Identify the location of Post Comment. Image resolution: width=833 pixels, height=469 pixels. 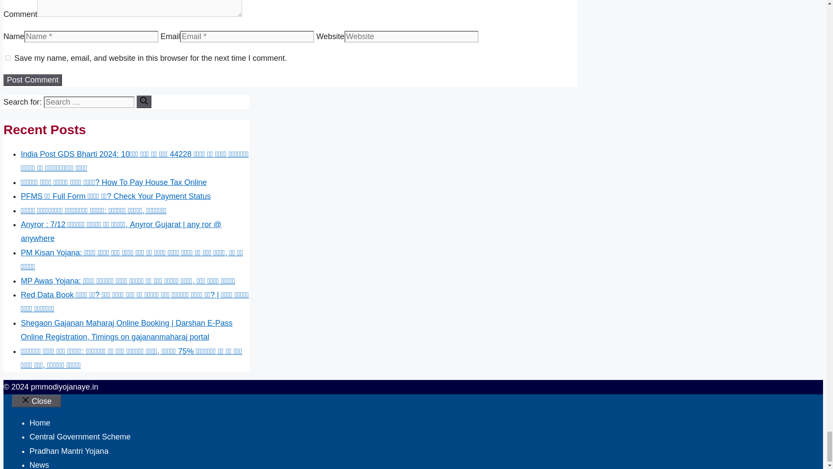
(32, 80).